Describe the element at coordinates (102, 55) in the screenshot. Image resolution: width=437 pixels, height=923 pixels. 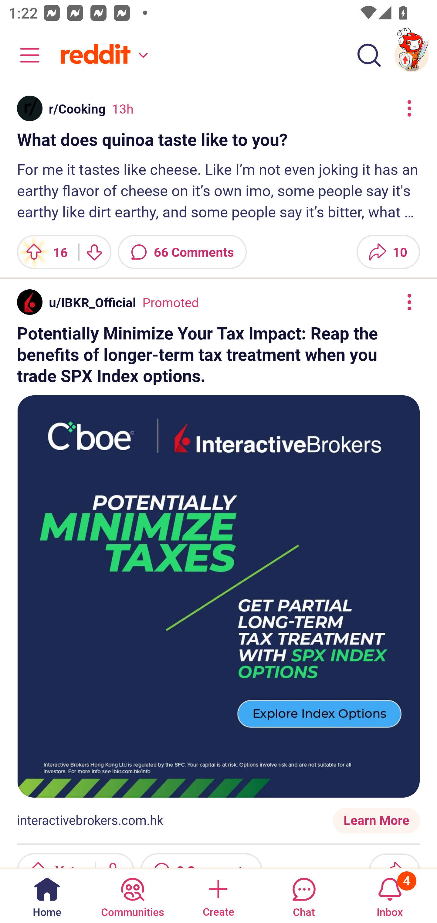
I see `Home feed` at that location.